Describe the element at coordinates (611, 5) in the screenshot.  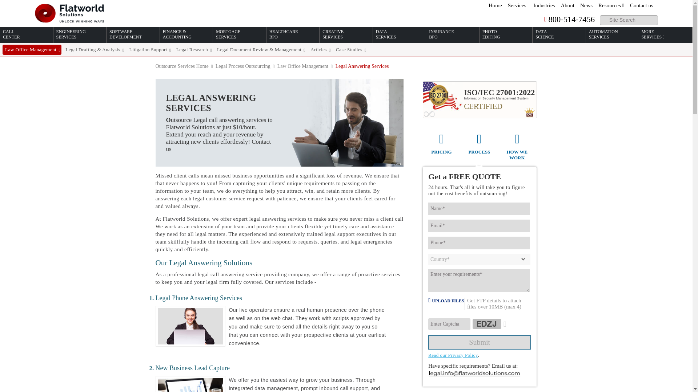
I see `Resources` at that location.